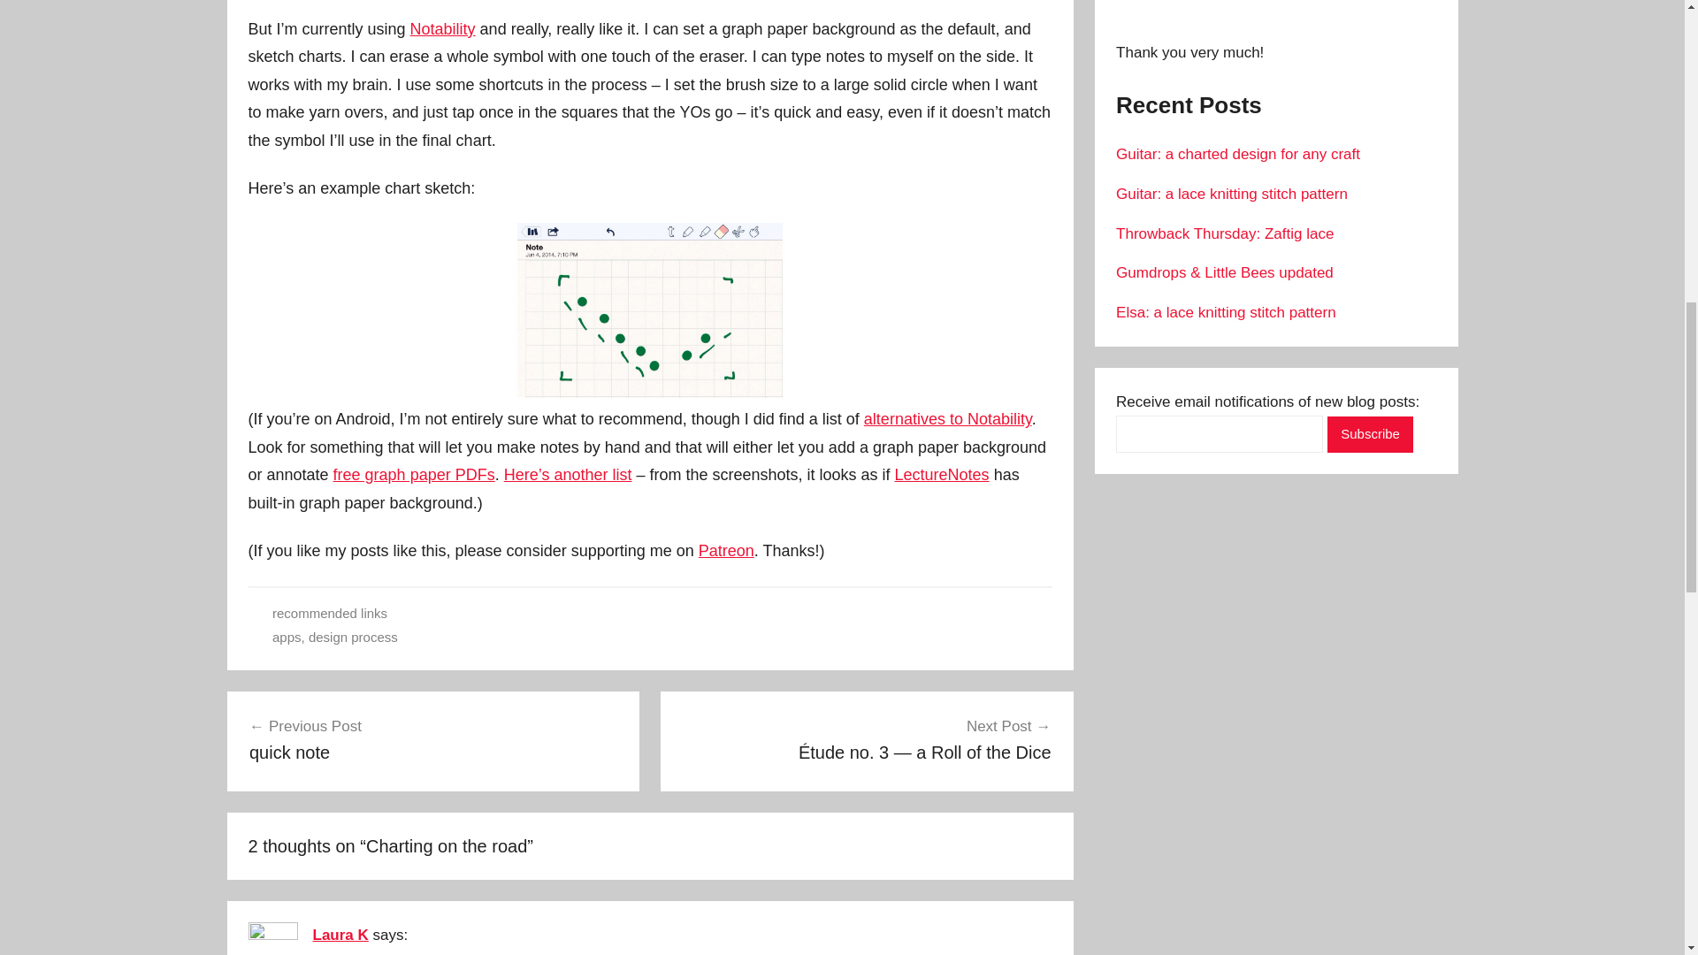  I want to click on alternatives to Notability, so click(948, 419).